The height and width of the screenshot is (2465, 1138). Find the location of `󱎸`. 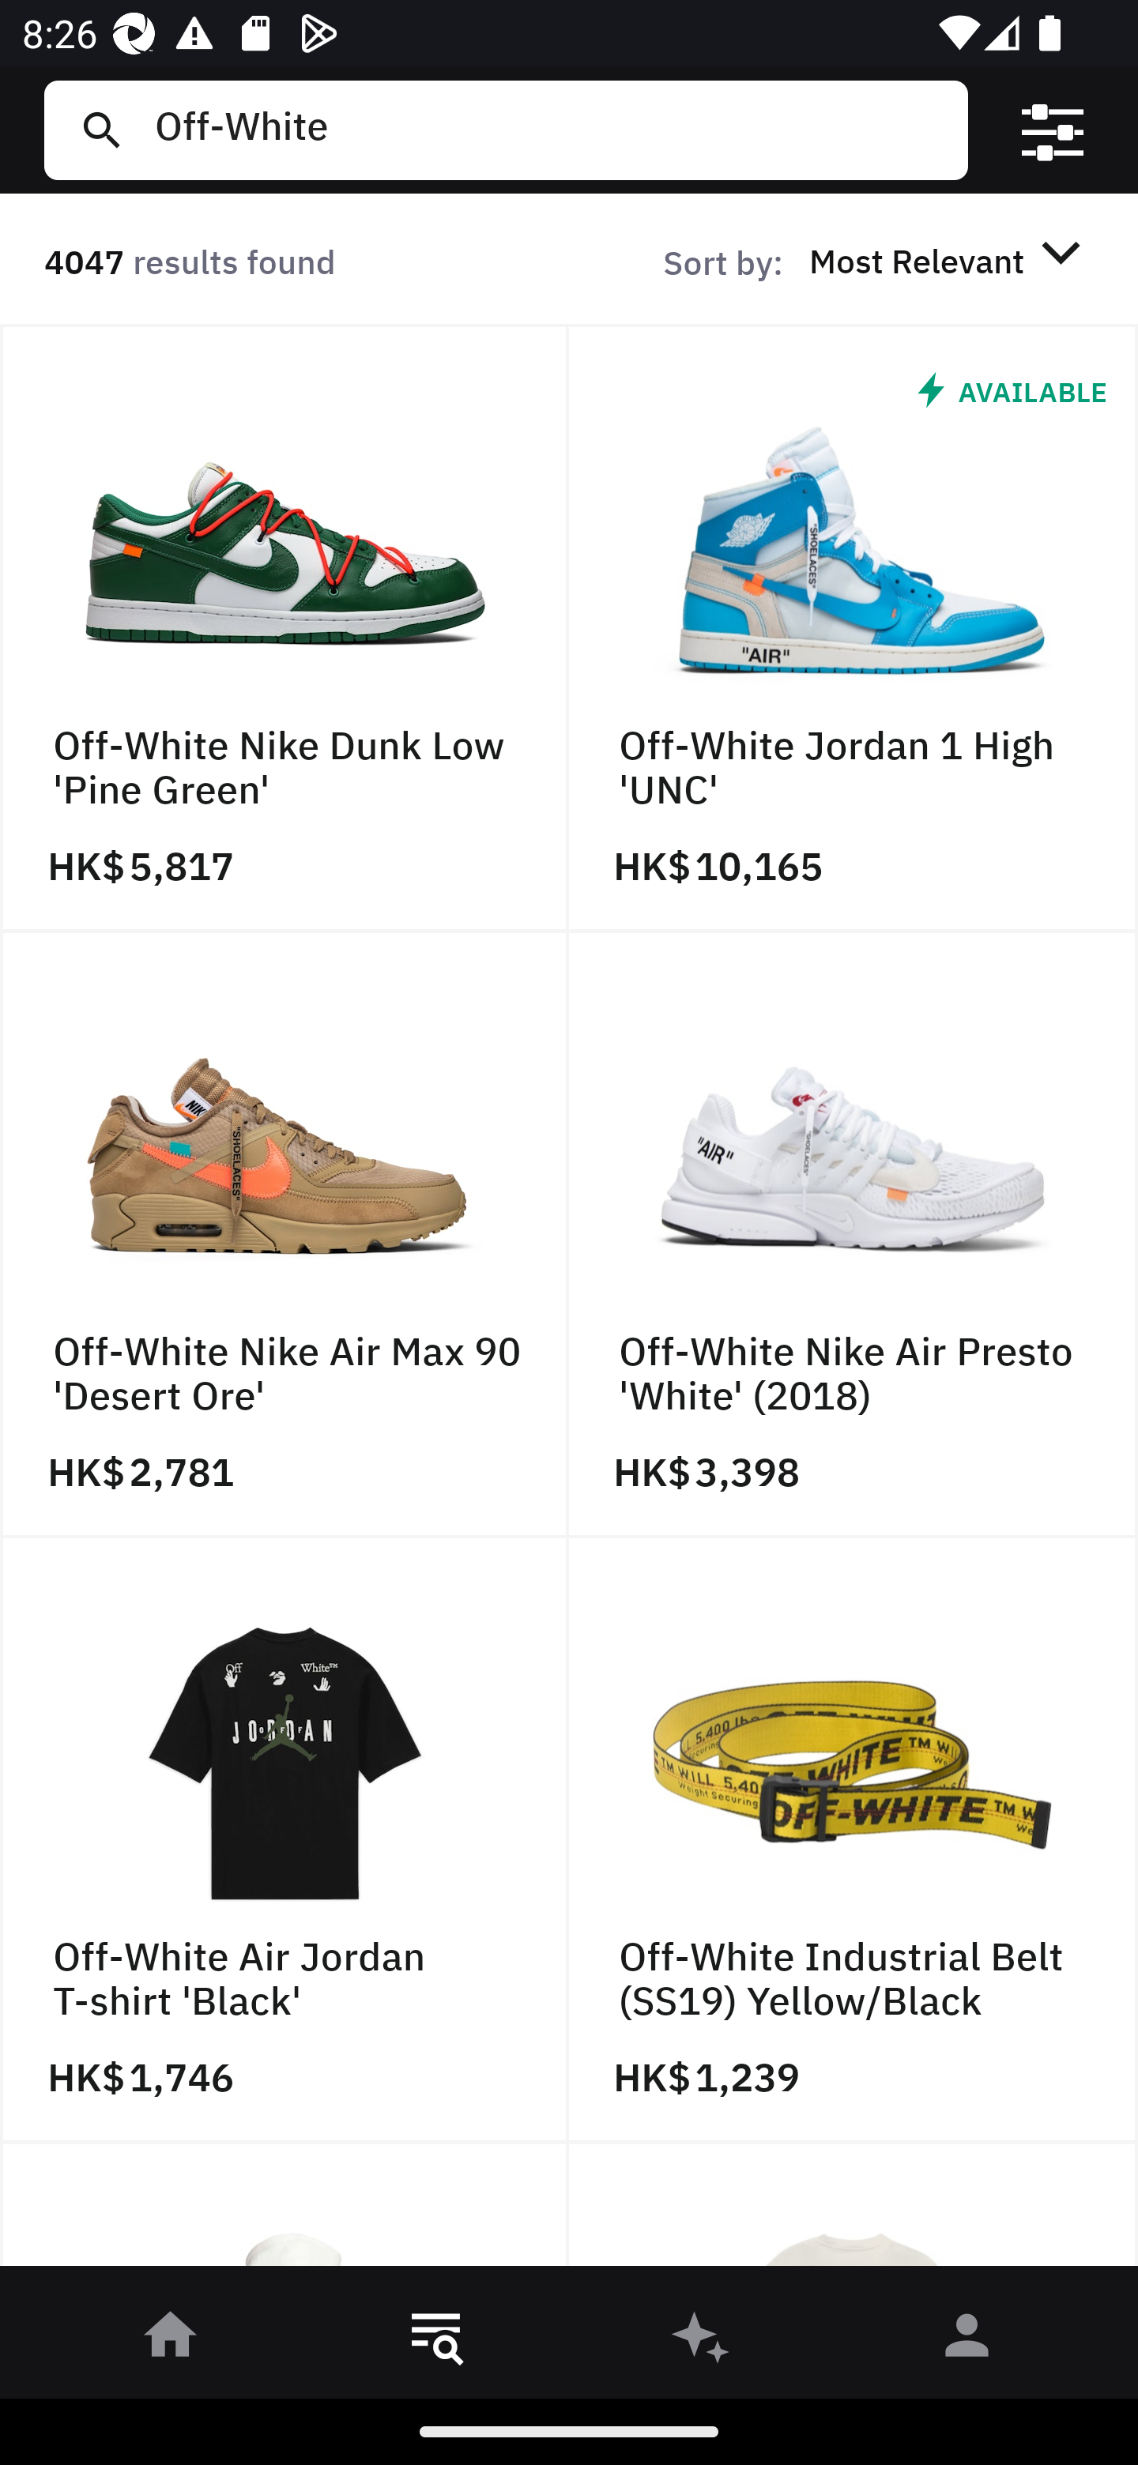

󱎸 is located at coordinates (436, 2340).